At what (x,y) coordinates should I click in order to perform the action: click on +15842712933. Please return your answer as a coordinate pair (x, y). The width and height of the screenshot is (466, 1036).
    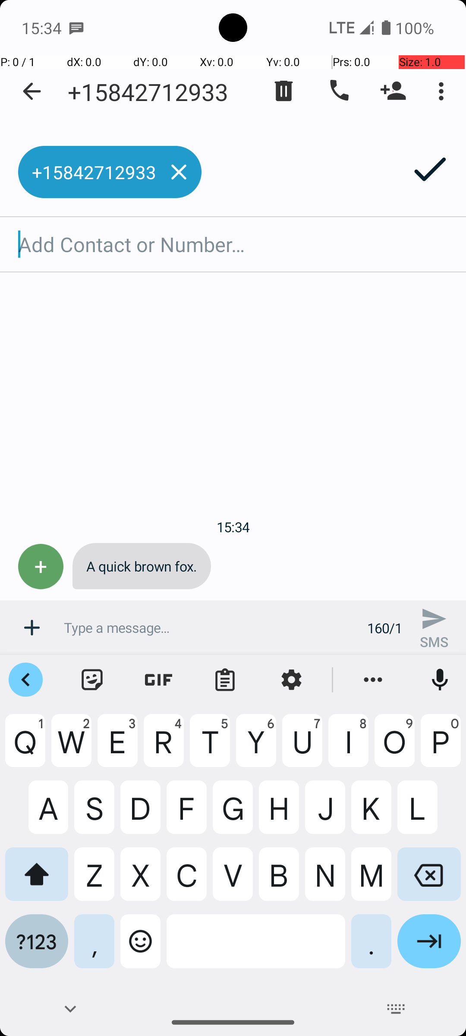
    Looking at the image, I should click on (148, 92).